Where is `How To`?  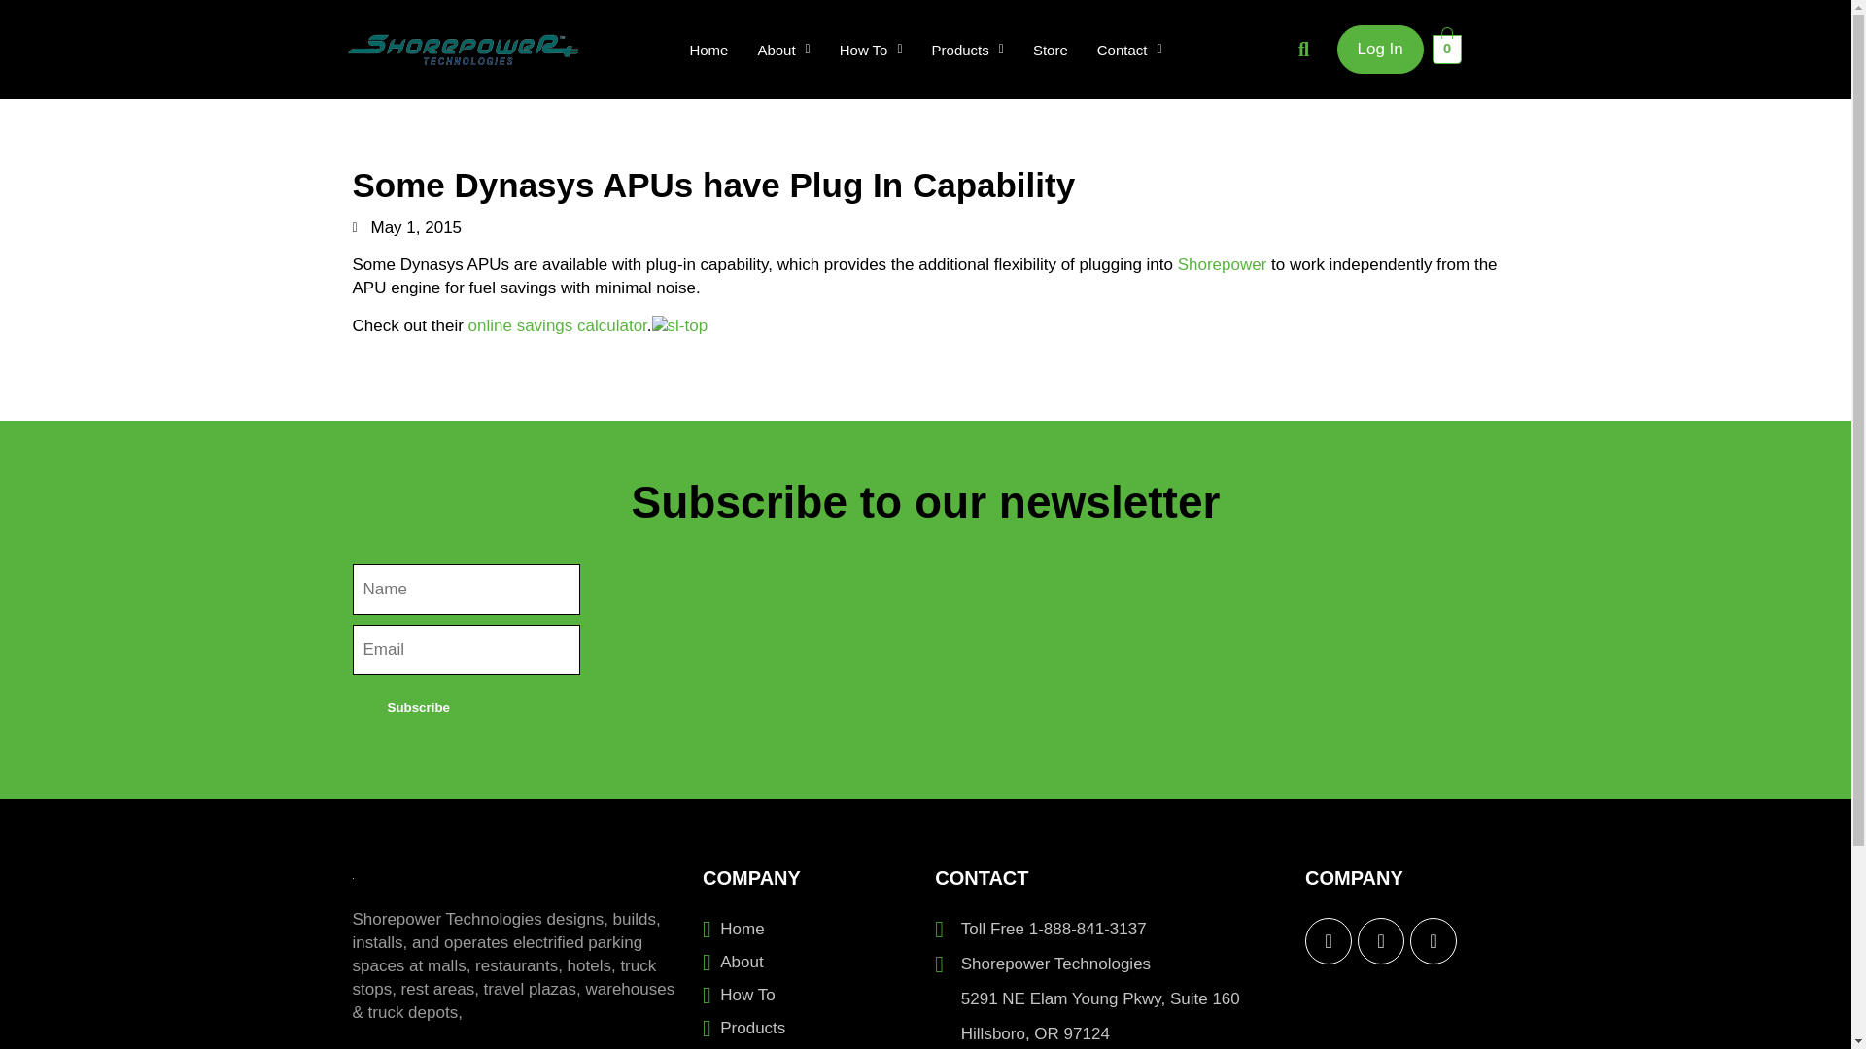 How To is located at coordinates (871, 50).